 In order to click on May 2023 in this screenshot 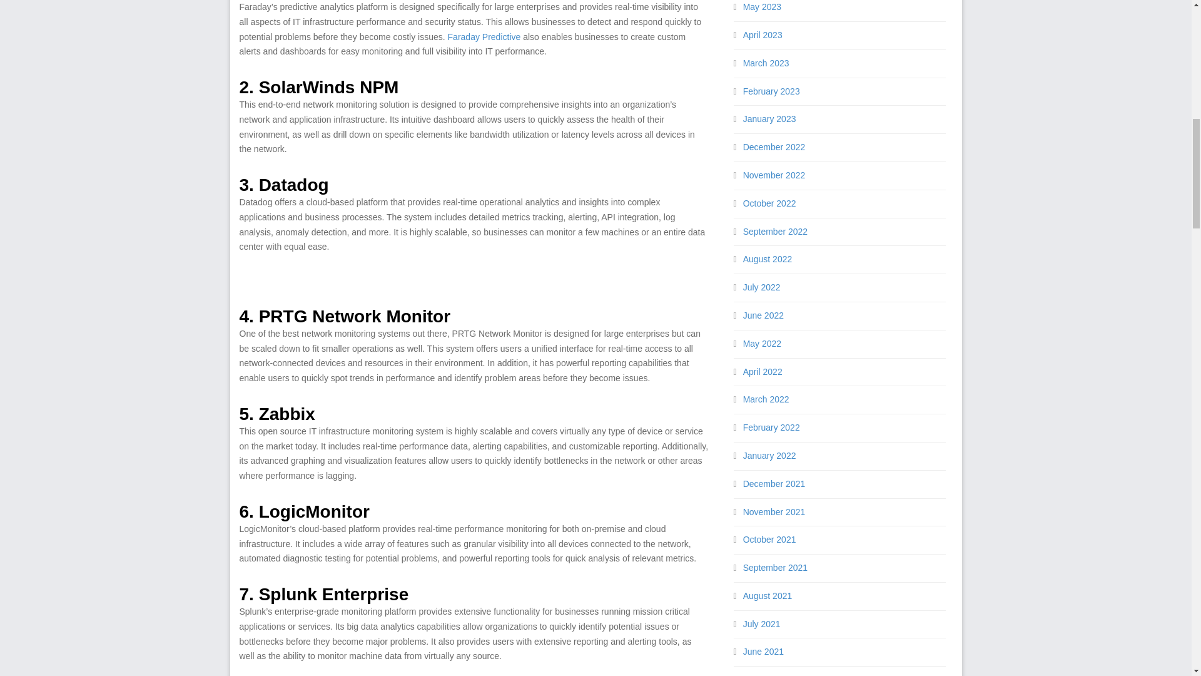, I will do `click(762, 34)`.